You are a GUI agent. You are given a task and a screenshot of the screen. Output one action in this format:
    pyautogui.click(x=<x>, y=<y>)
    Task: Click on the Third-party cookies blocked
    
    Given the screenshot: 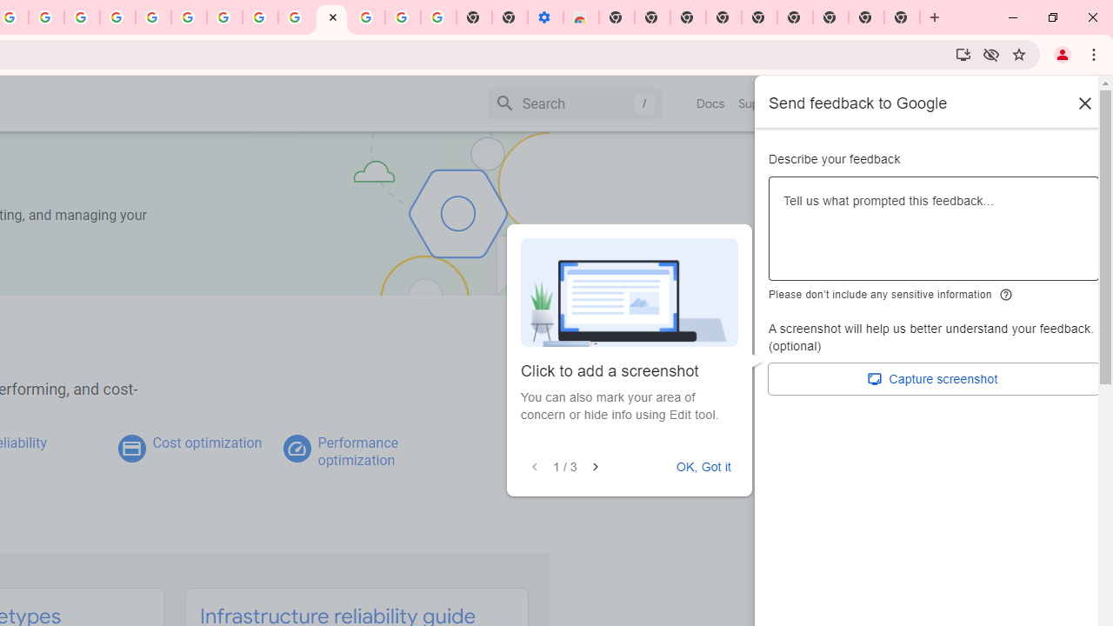 What is the action you would take?
    pyautogui.click(x=991, y=54)
    